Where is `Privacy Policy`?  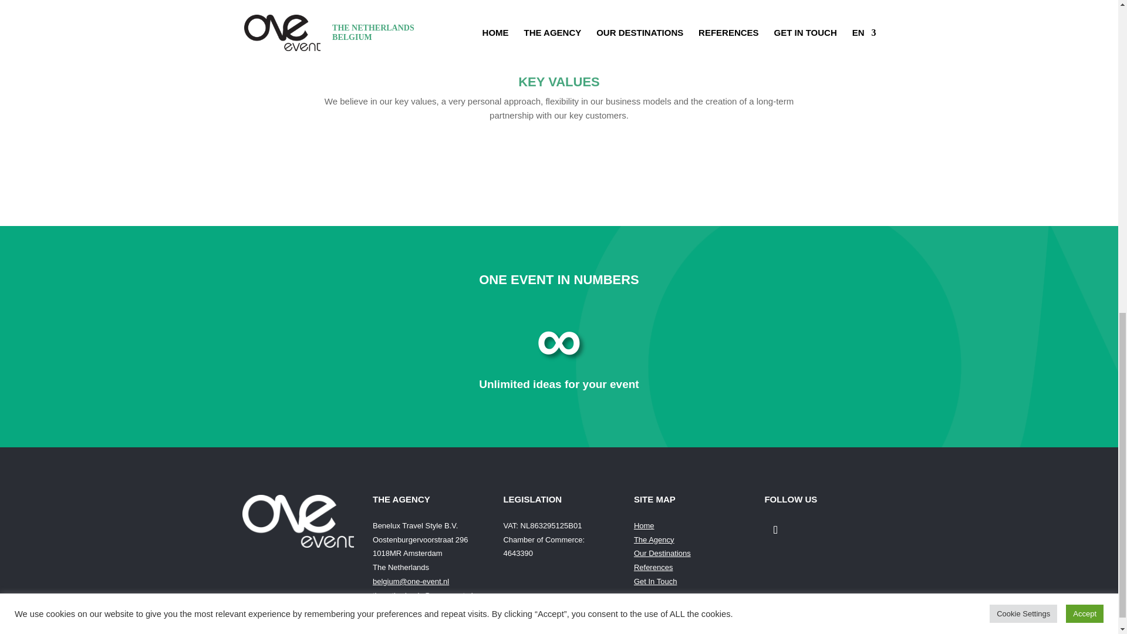
Privacy Policy is located at coordinates (657, 626).